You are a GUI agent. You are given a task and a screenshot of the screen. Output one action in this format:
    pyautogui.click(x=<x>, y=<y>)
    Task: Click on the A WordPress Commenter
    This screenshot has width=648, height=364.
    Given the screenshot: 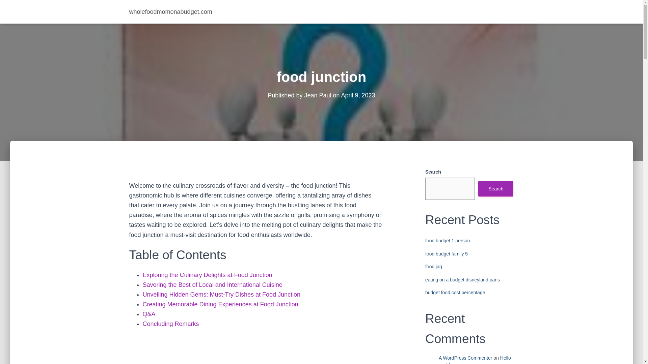 What is the action you would take?
    pyautogui.click(x=465, y=358)
    